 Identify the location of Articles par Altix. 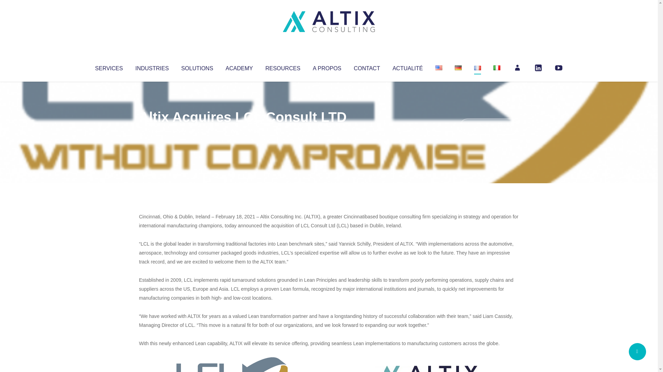
(152, 131).